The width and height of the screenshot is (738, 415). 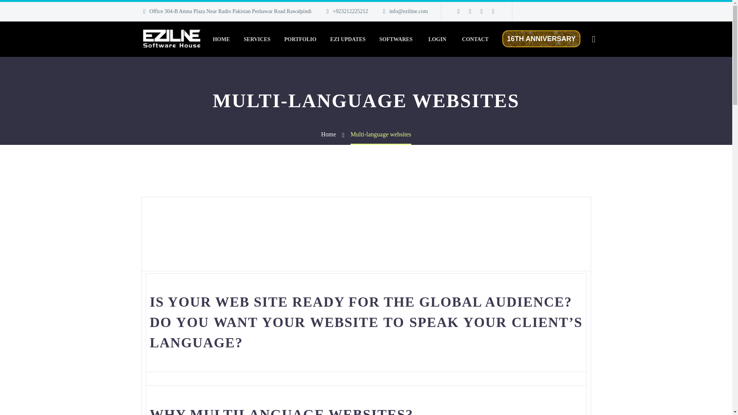 What do you see at coordinates (301, 39) in the screenshot?
I see `PORTFOLIO` at bounding box center [301, 39].